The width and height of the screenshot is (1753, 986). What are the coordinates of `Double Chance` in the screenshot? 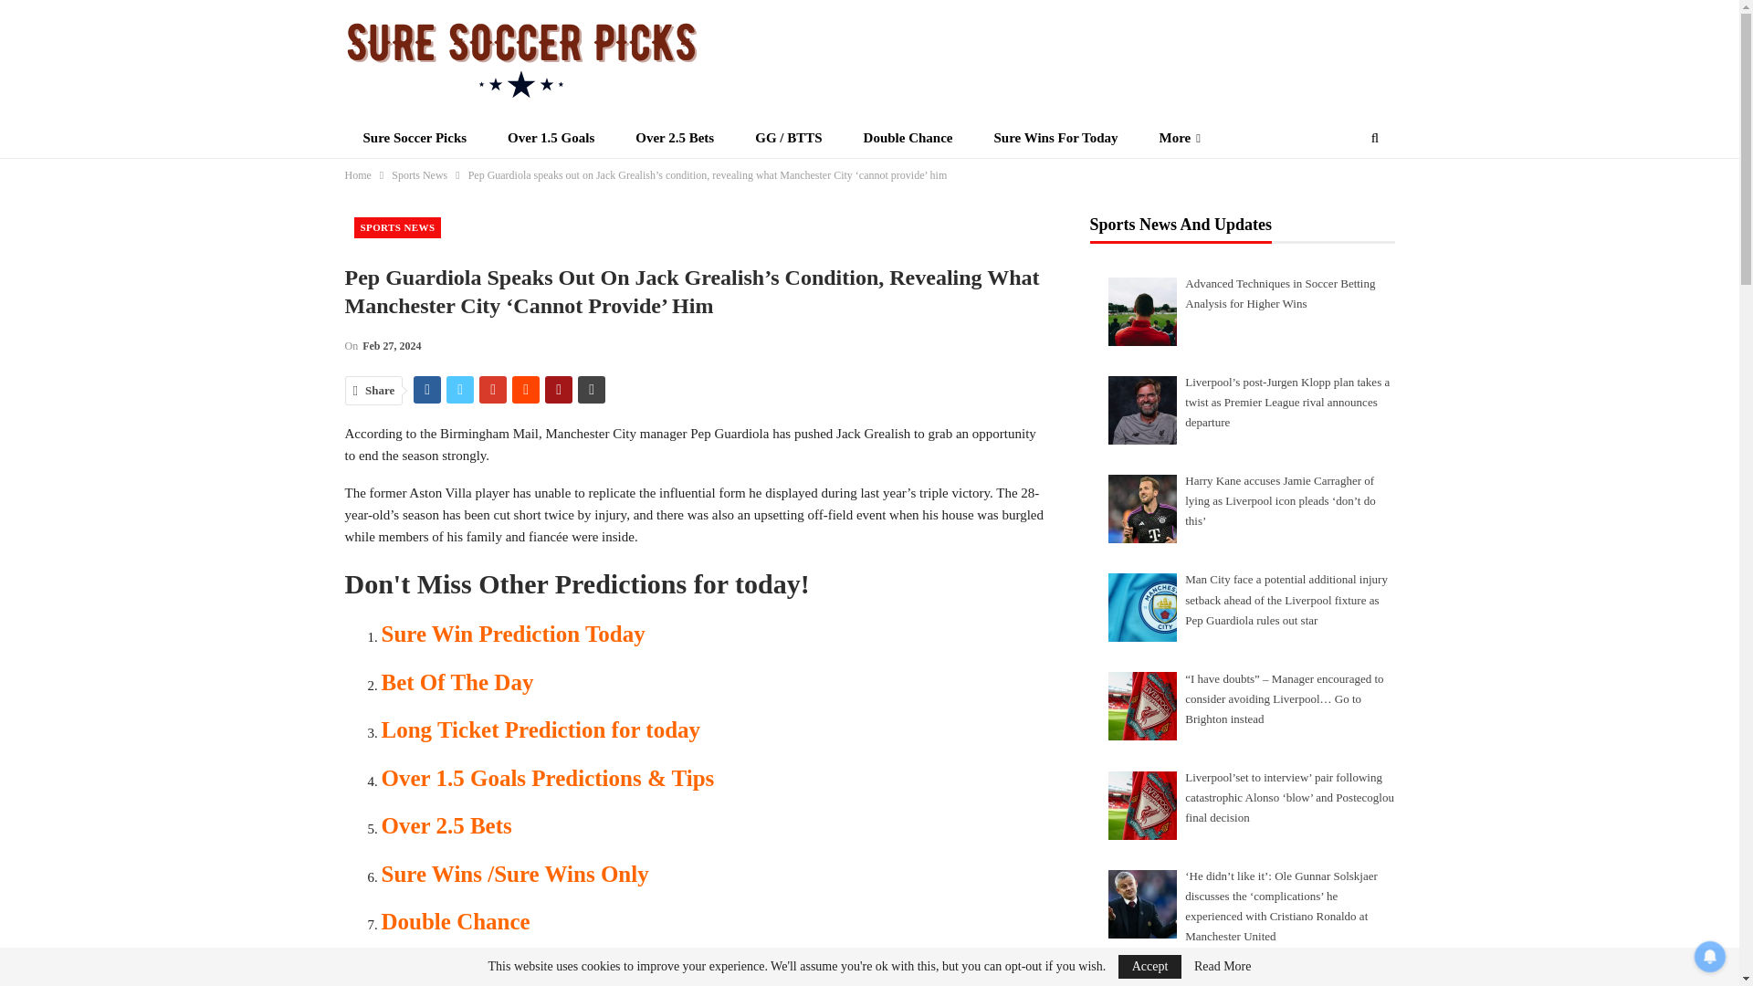 It's located at (908, 137).